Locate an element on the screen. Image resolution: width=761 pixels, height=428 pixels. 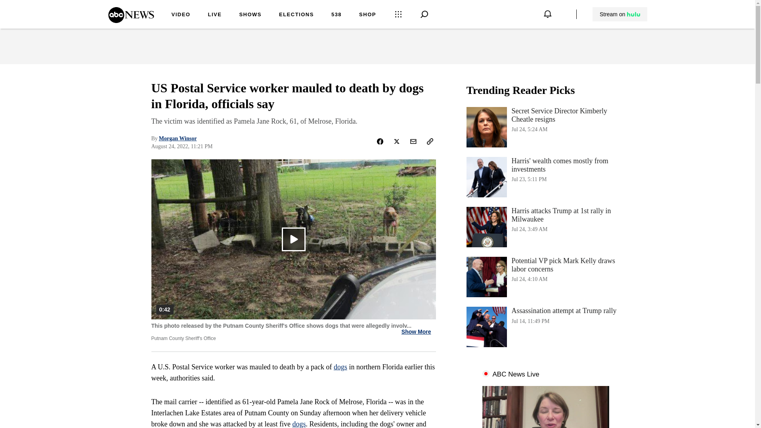
SHOWS is located at coordinates (250, 15).